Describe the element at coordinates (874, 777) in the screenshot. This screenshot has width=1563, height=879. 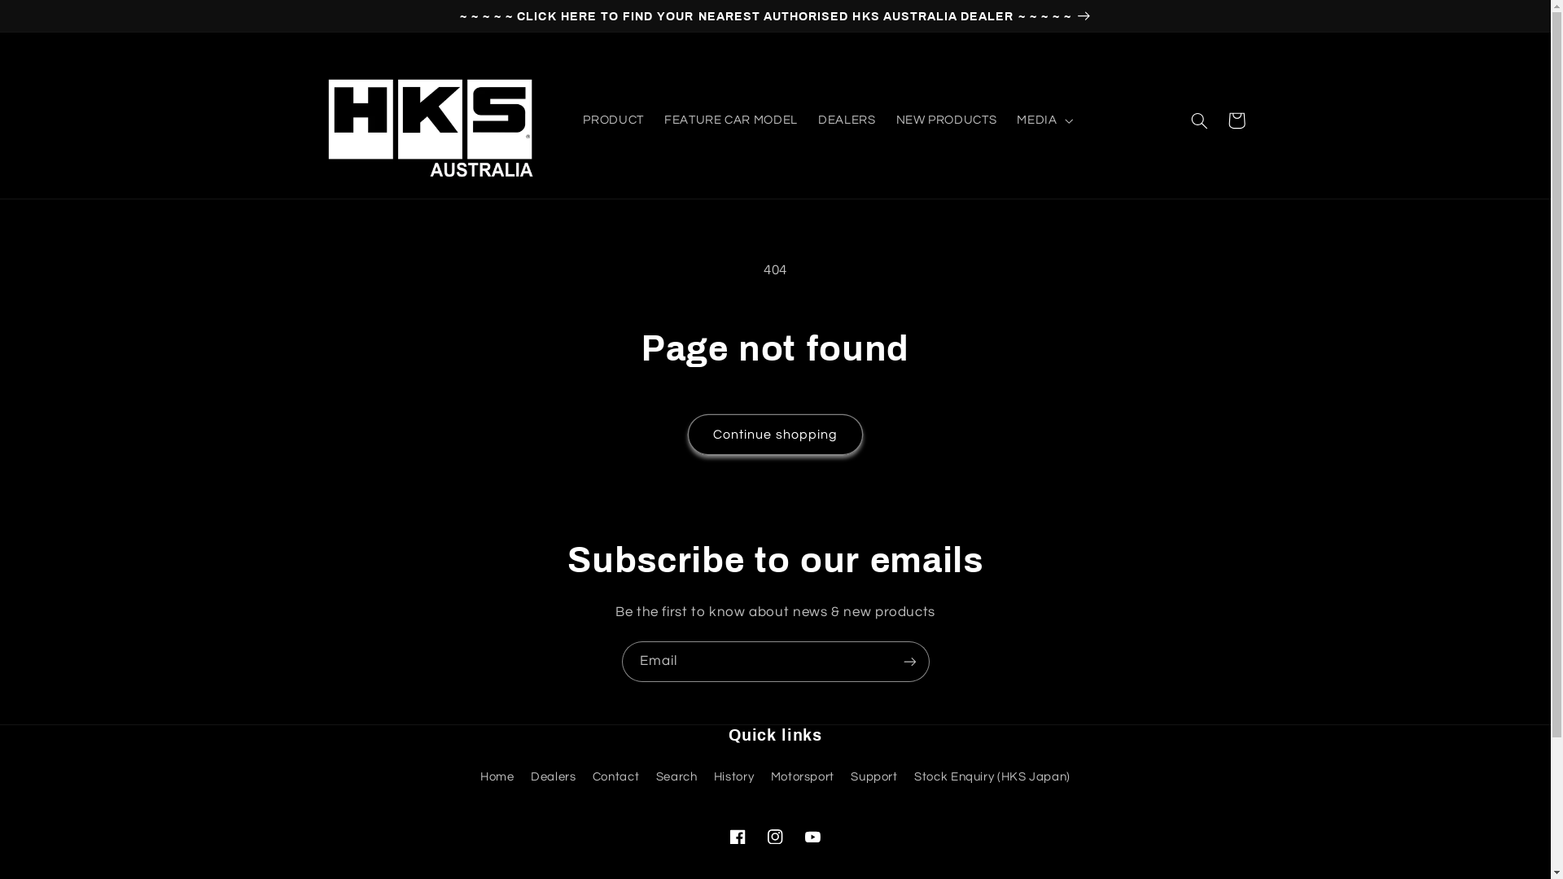
I see `Support` at that location.